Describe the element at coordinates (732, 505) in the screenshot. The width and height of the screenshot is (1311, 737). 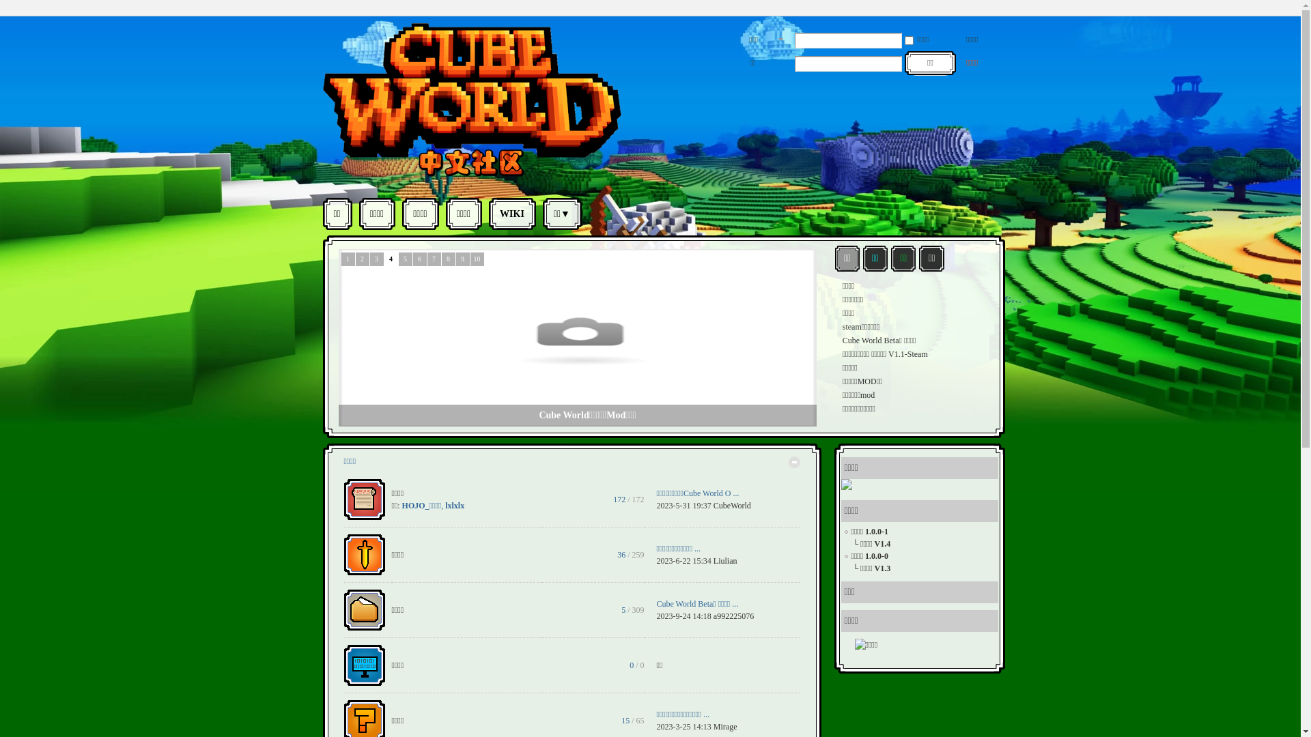
I see `CubeWorld` at that location.